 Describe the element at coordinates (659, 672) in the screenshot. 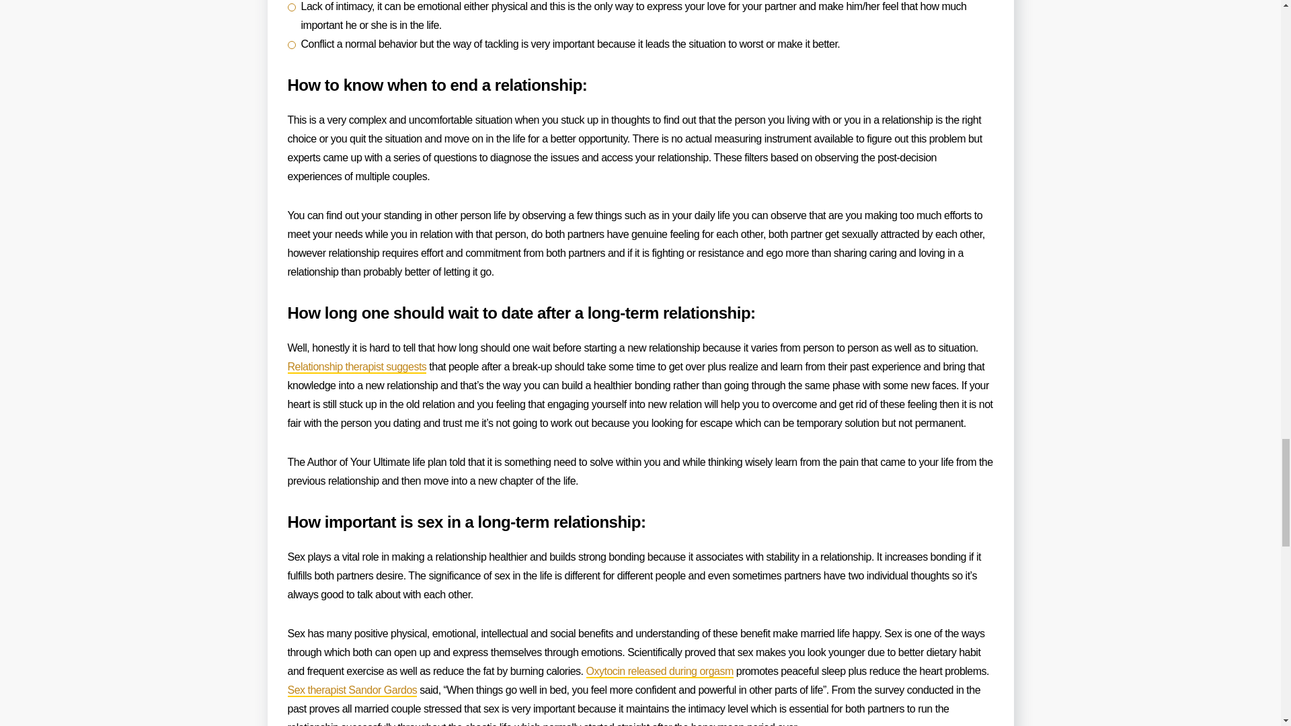

I see `Oxytocin released during orgasm` at that location.